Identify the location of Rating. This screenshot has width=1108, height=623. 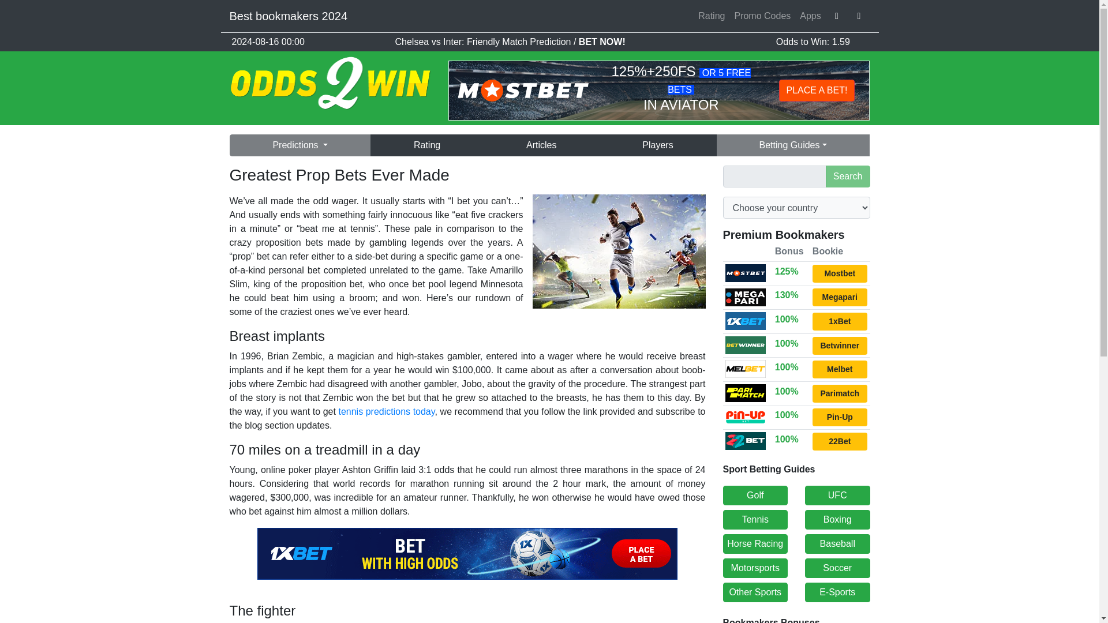
(426, 145).